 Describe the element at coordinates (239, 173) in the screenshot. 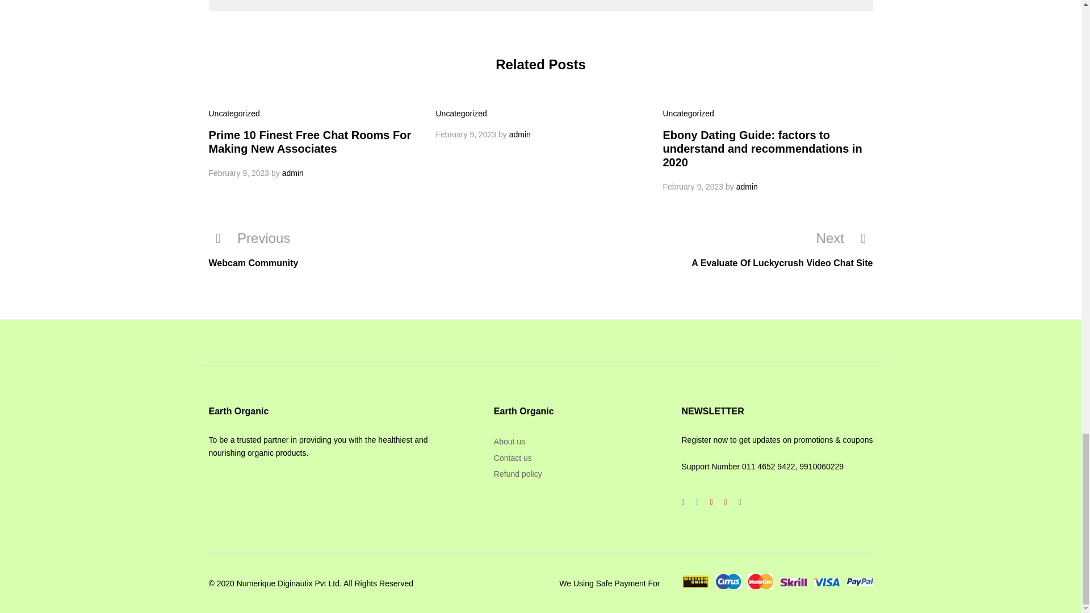

I see `February 9, 2023` at that location.